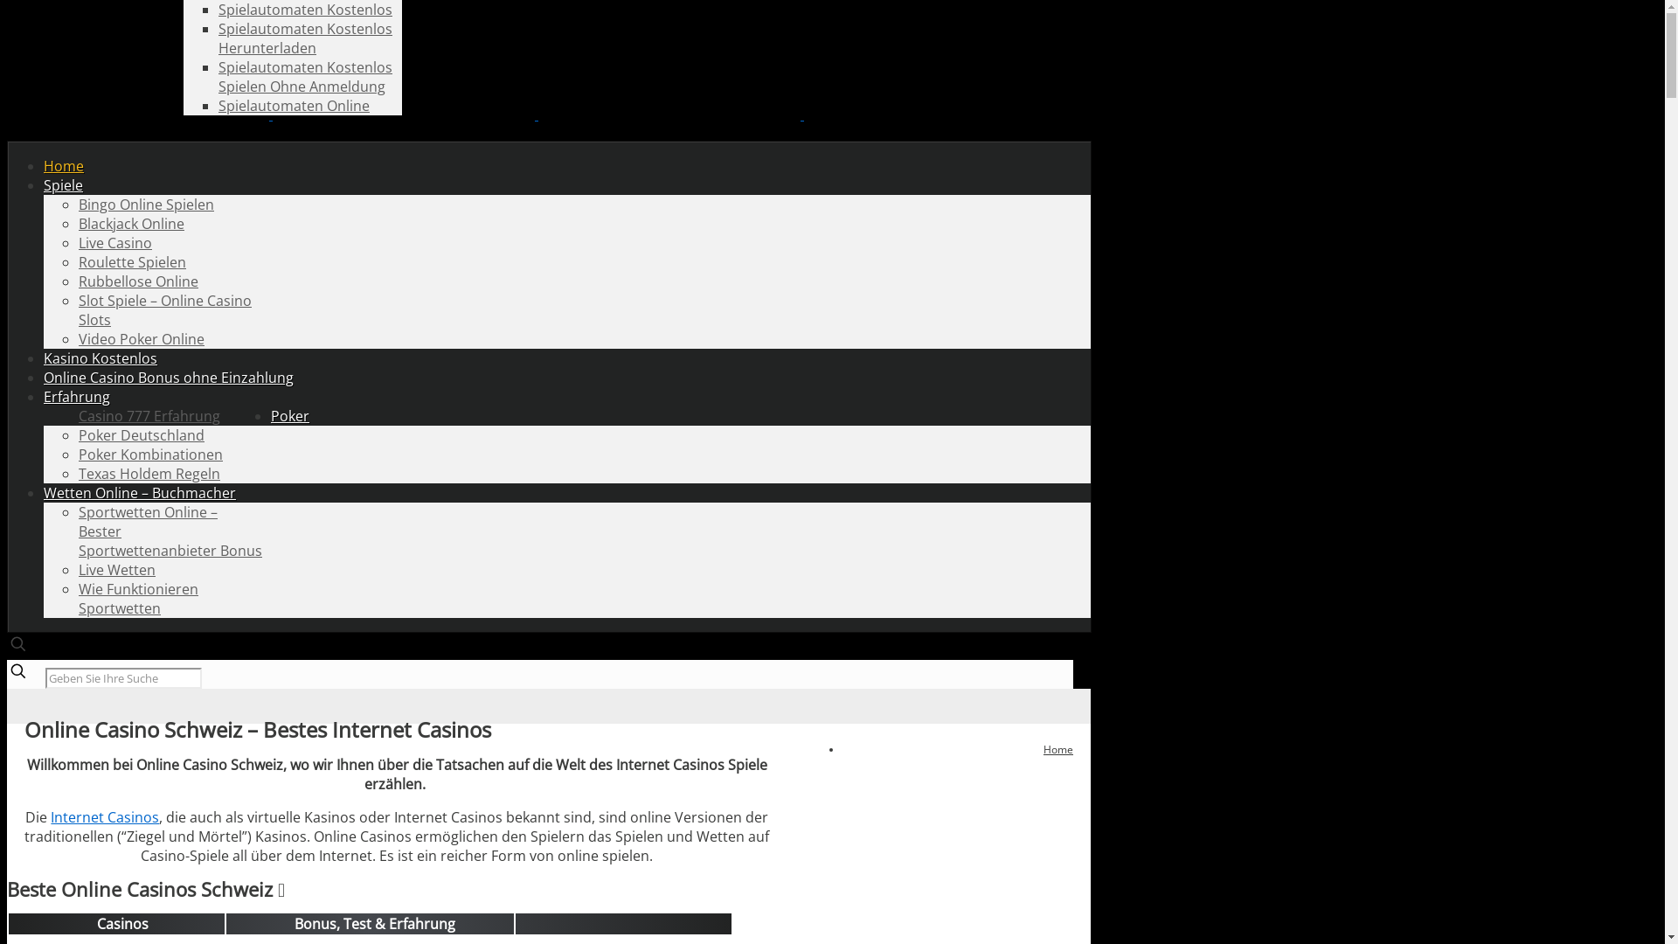 This screenshot has height=944, width=1678. What do you see at coordinates (1058, 750) in the screenshot?
I see `Home` at bounding box center [1058, 750].